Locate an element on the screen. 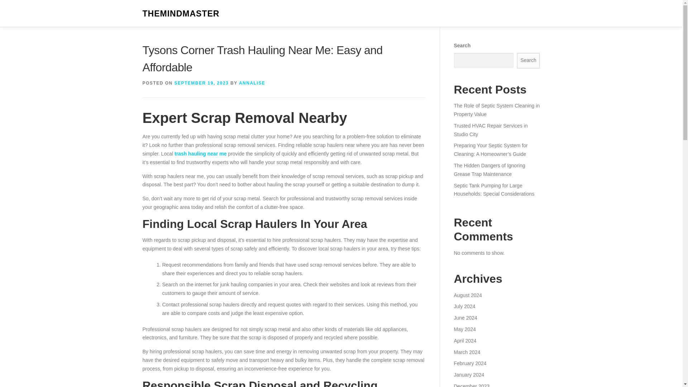  December 2023 is located at coordinates (471, 385).